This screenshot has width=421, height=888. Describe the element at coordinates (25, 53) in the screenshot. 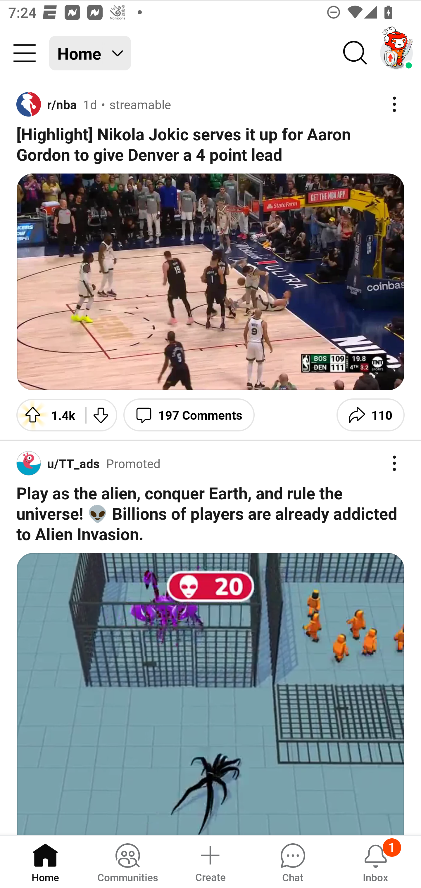

I see `Community menu` at that location.